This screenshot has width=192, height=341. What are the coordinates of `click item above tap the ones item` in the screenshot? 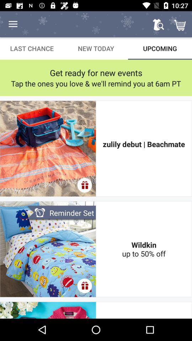 It's located at (96, 72).